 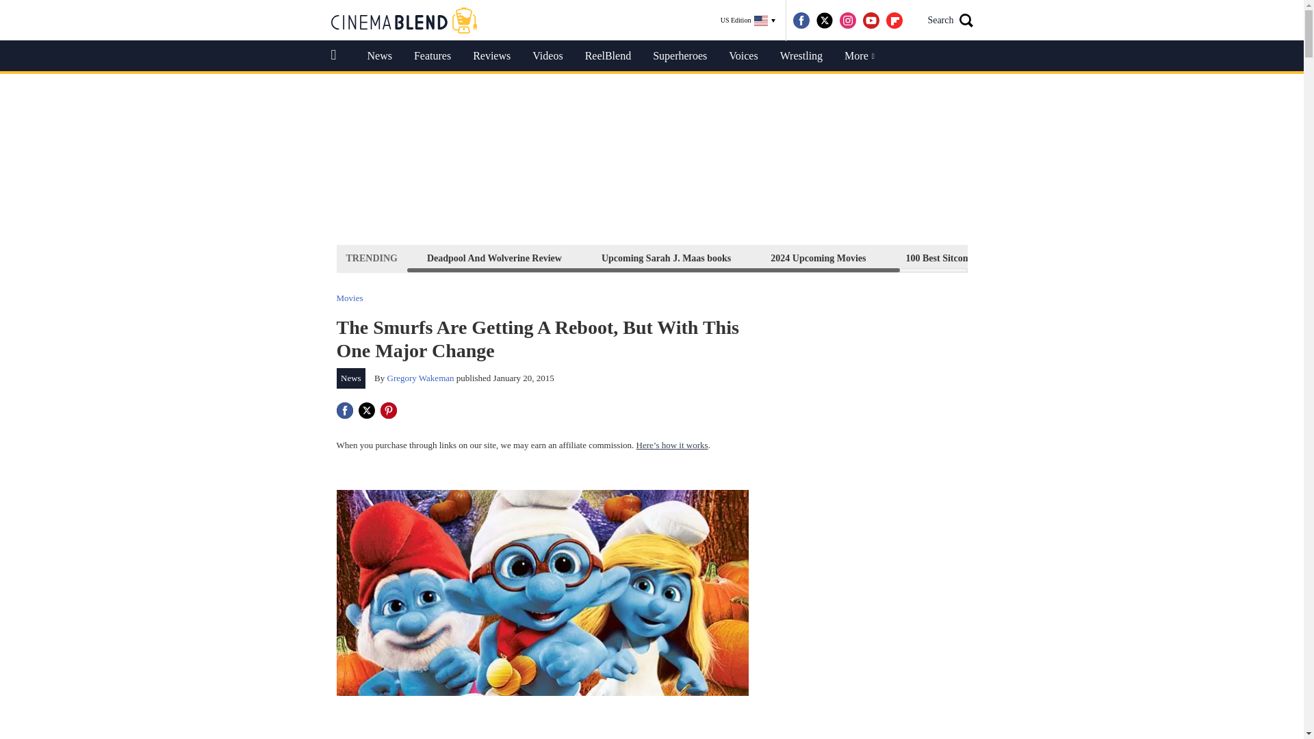 What do you see at coordinates (350, 297) in the screenshot?
I see `Movies` at bounding box center [350, 297].